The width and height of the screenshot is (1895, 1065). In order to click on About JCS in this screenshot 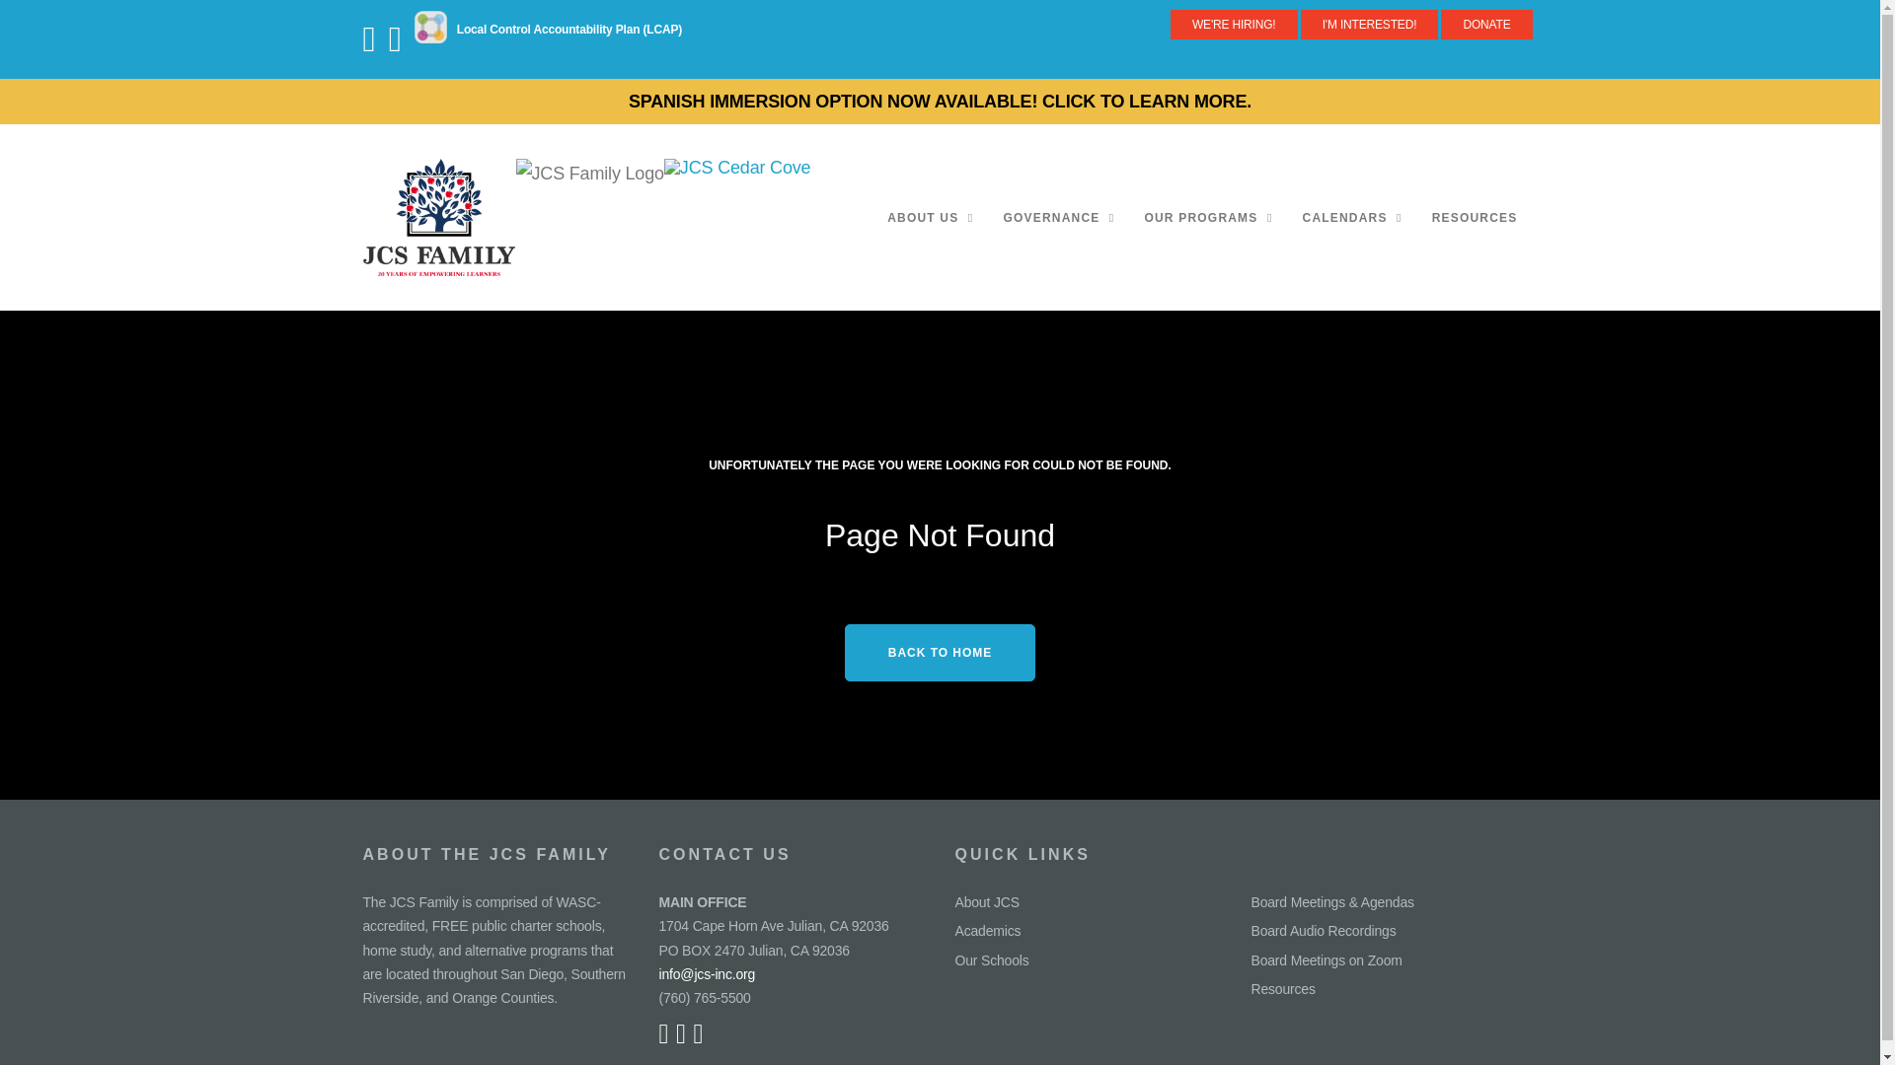, I will do `click(987, 902)`.